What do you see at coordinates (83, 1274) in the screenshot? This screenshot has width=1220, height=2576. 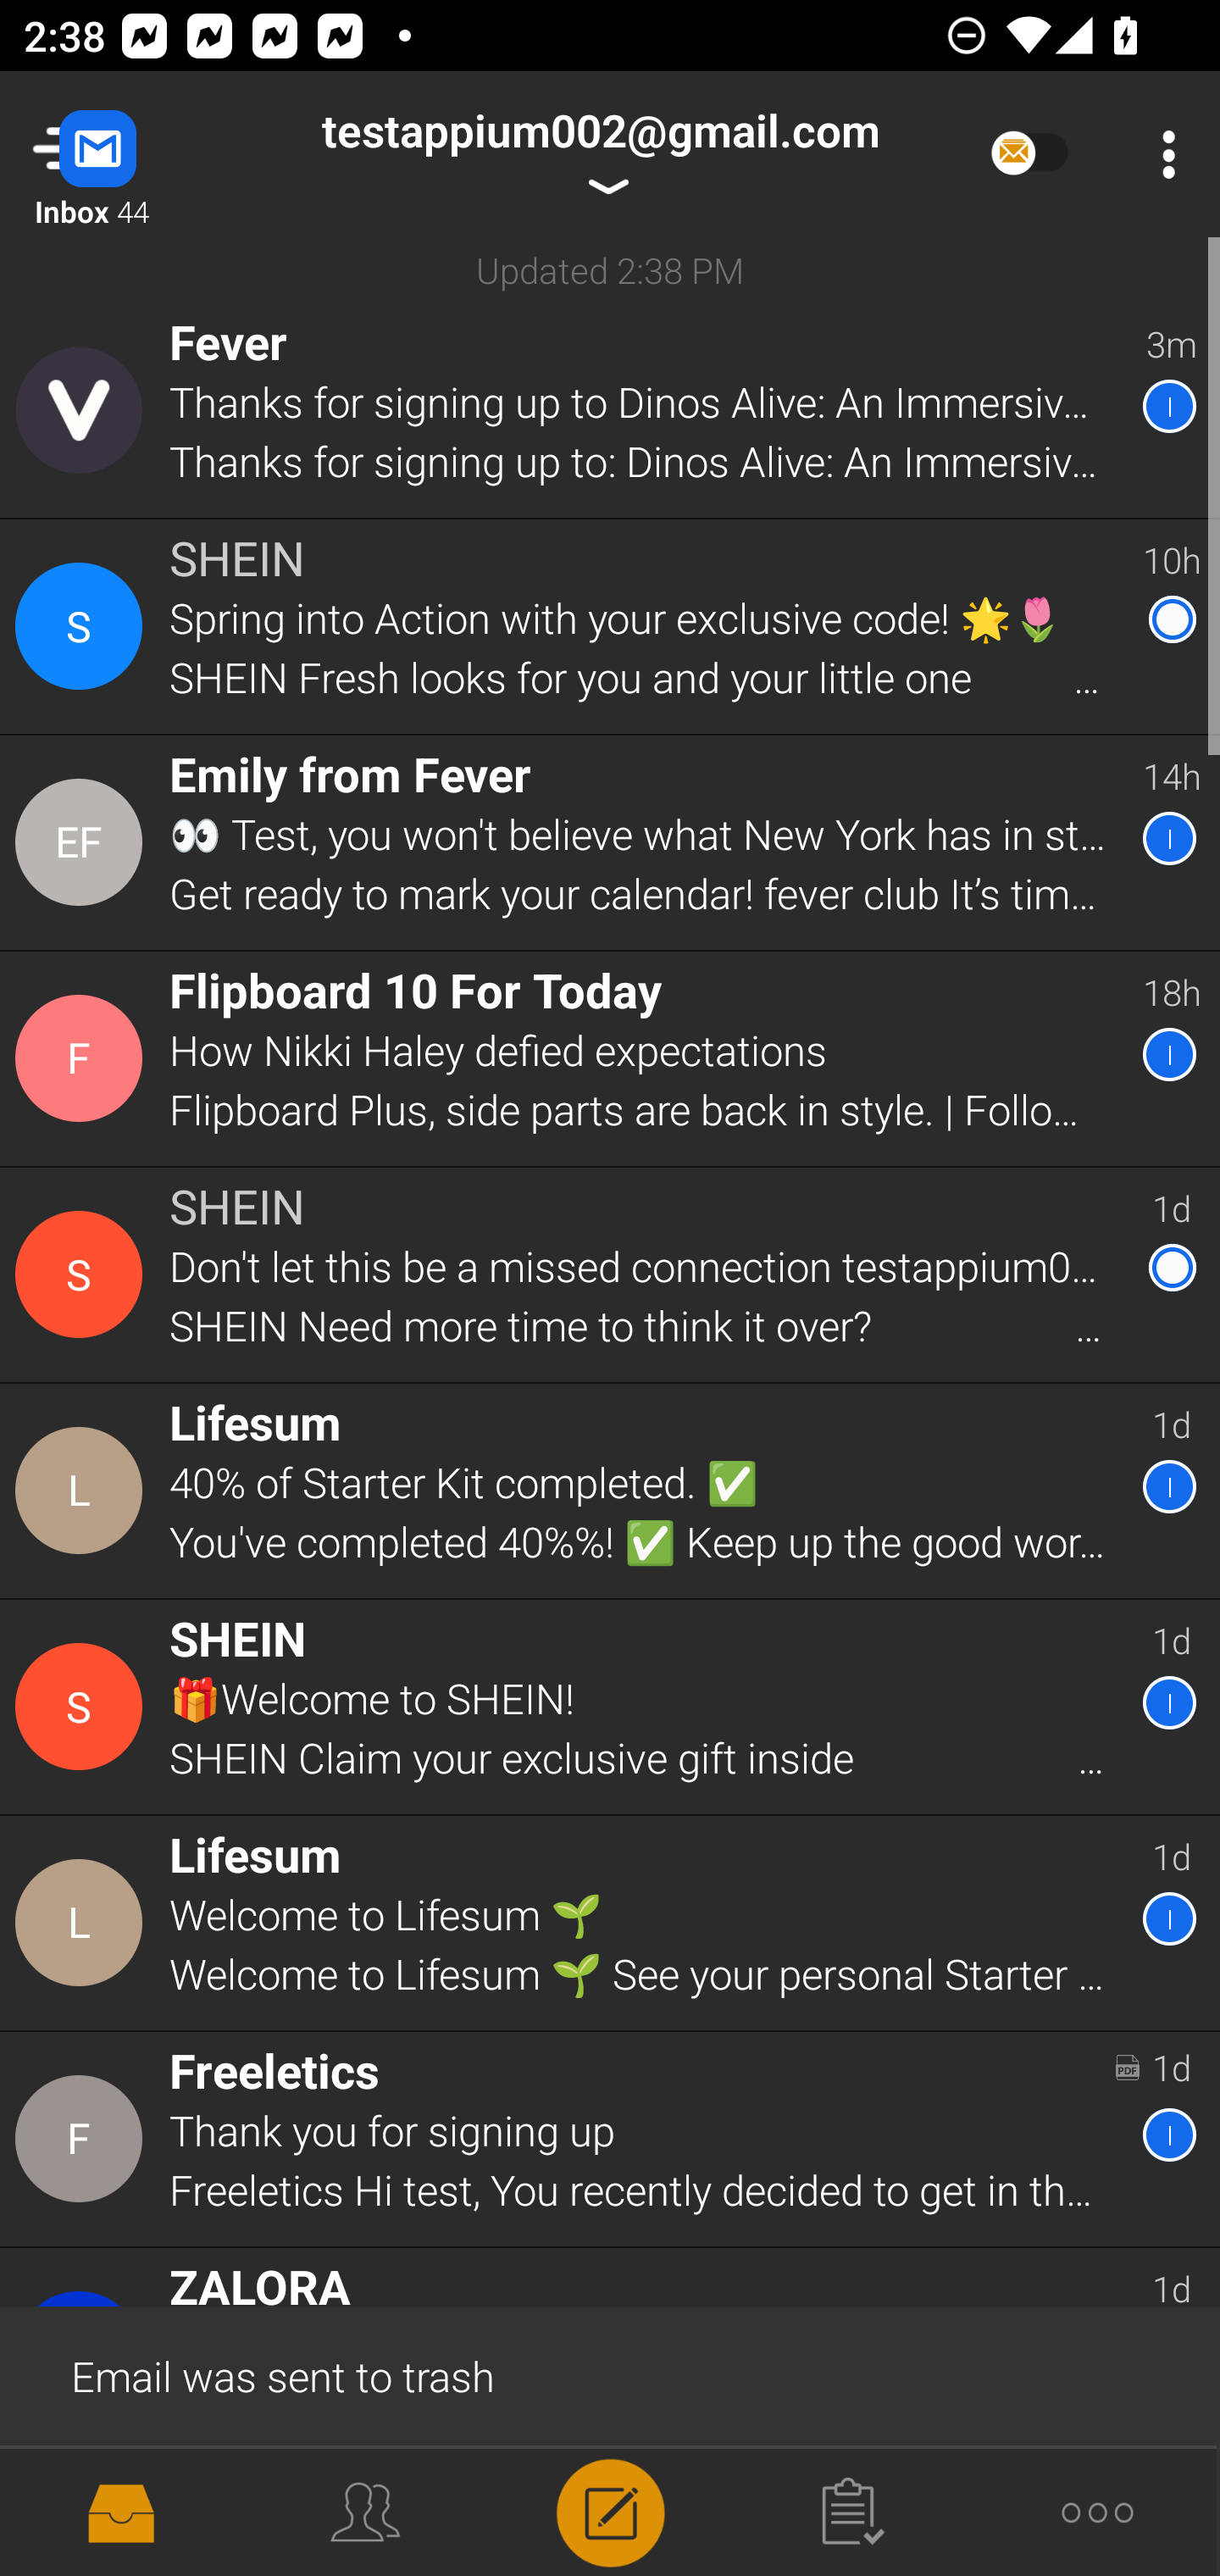 I see `Contact Details` at bounding box center [83, 1274].